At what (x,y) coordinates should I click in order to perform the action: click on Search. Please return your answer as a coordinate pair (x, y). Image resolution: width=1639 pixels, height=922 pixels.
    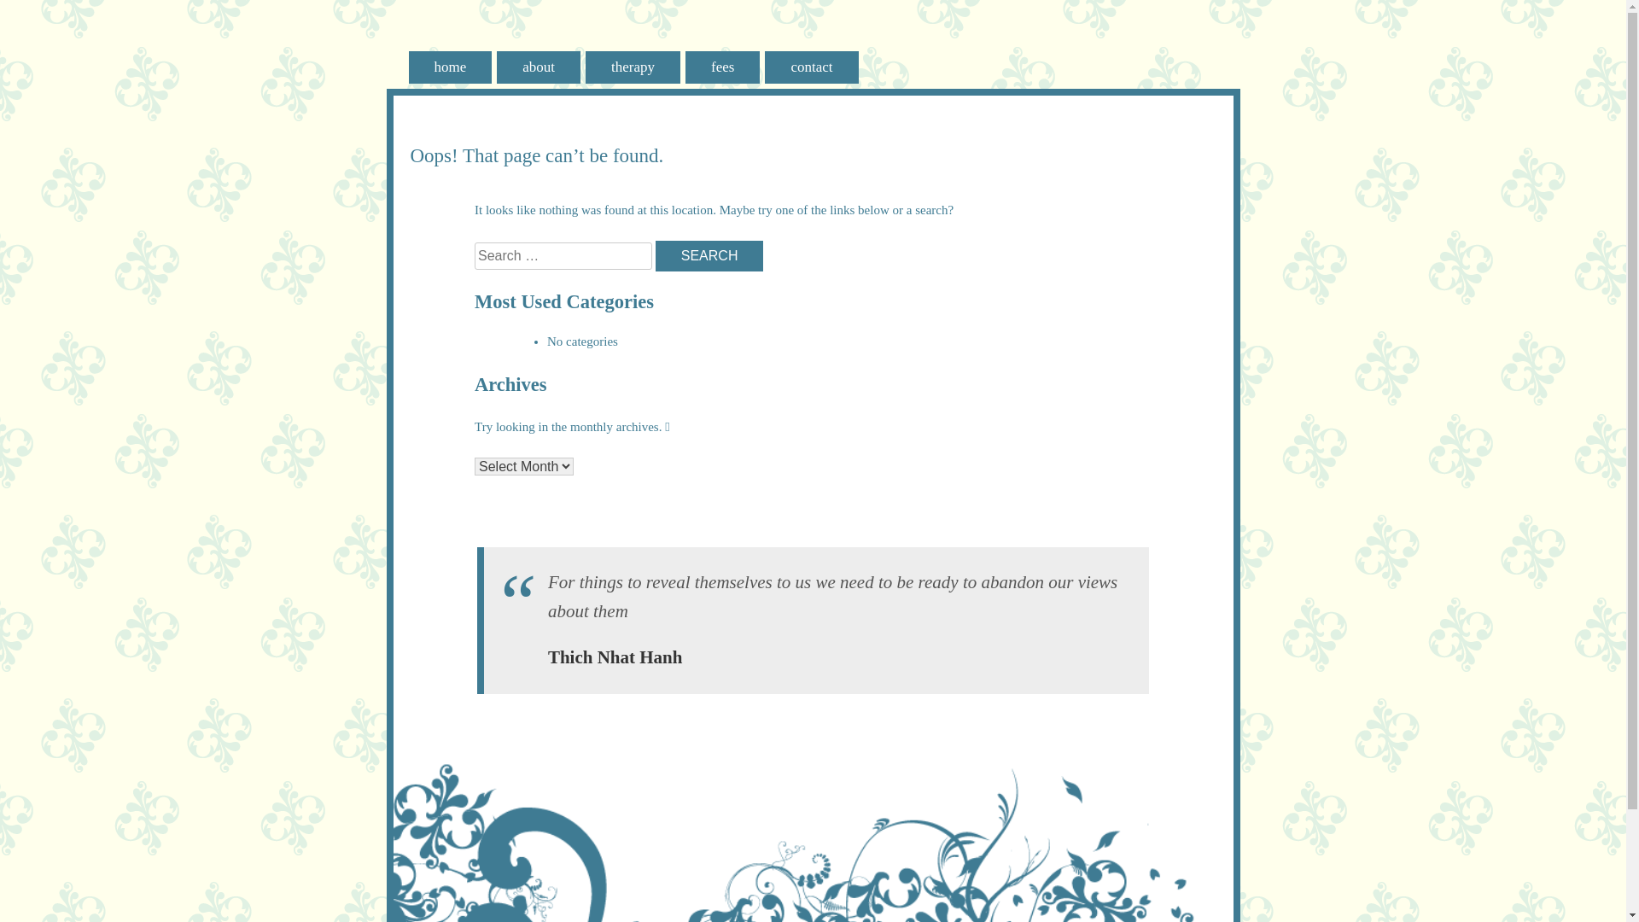
    Looking at the image, I should click on (710, 256).